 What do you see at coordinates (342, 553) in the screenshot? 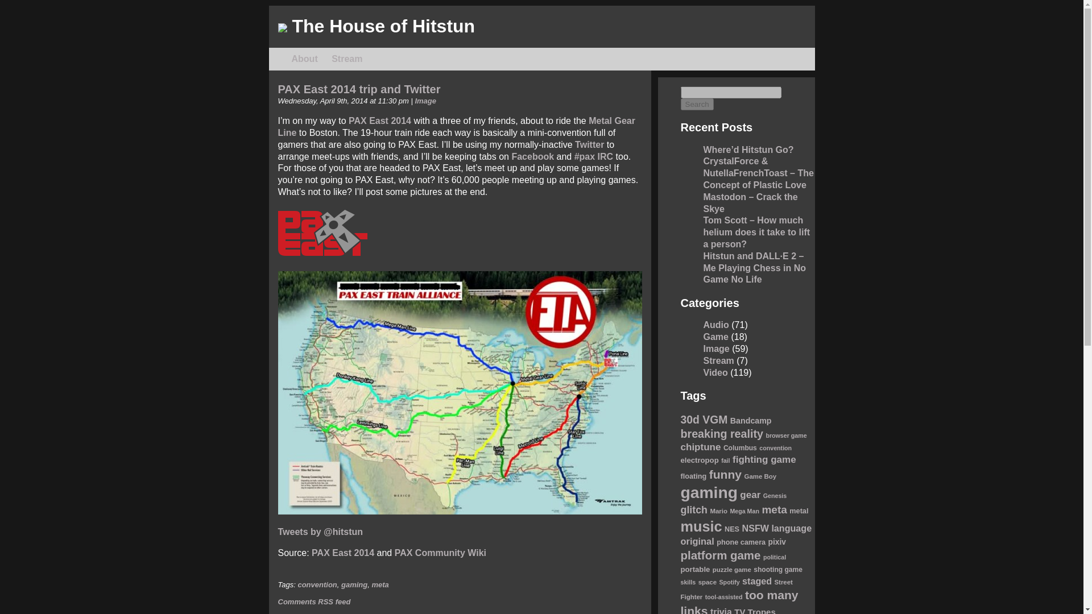
I see `PAX East 2014` at bounding box center [342, 553].